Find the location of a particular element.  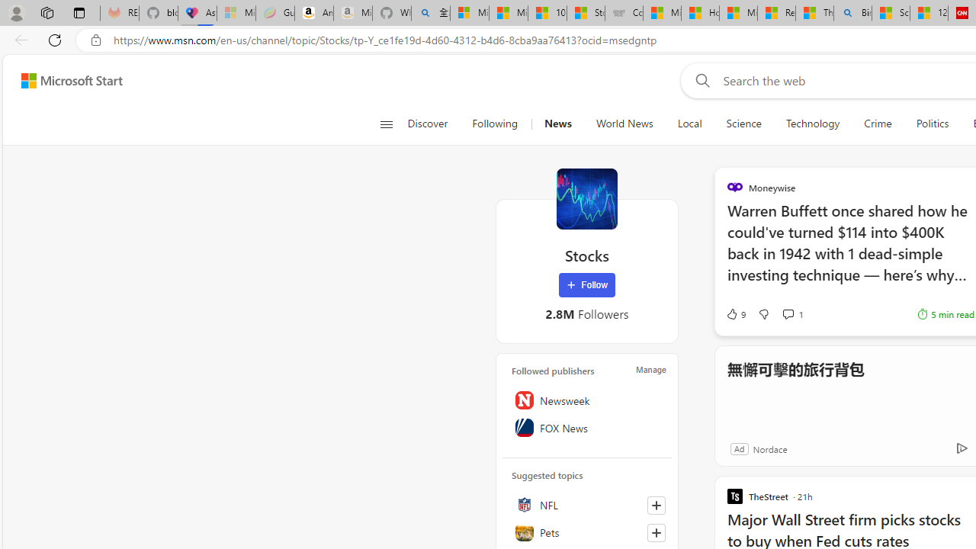

Crime is located at coordinates (877, 124).